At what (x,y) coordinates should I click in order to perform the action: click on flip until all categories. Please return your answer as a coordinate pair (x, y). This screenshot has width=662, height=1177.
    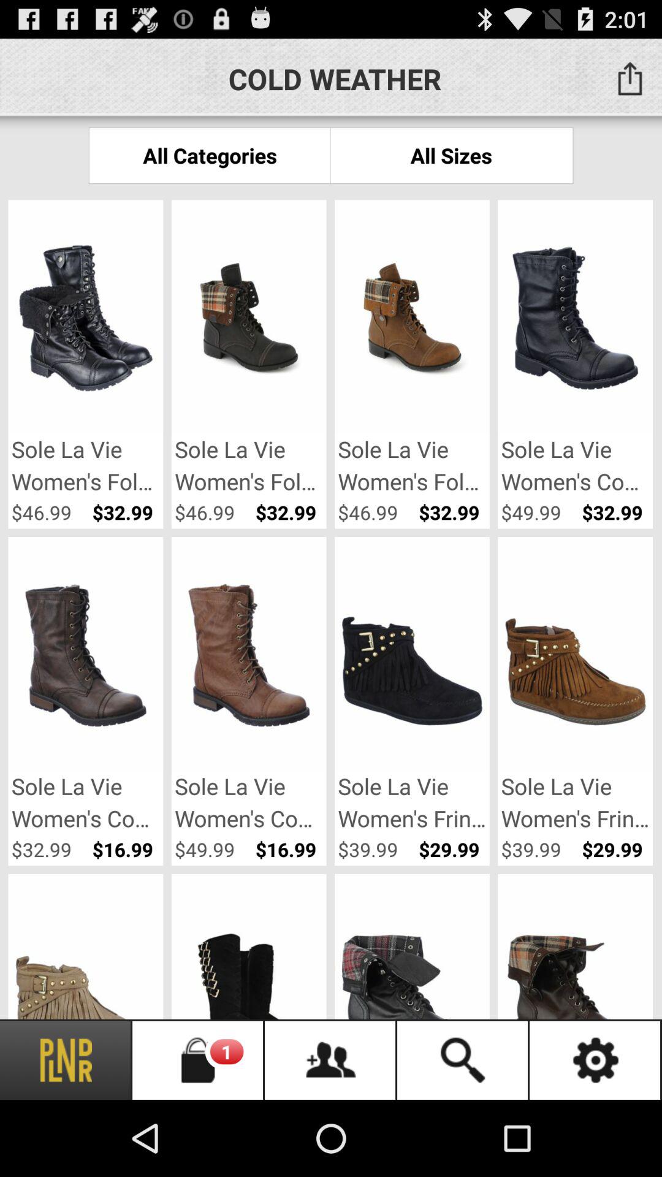
    Looking at the image, I should click on (210, 156).